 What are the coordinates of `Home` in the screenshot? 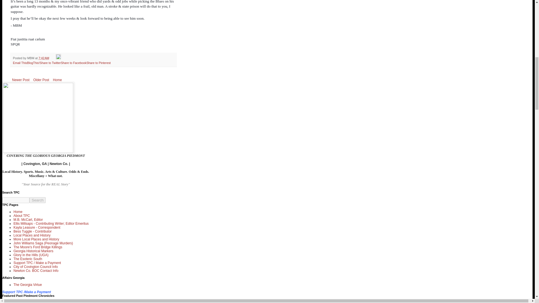 It's located at (57, 80).